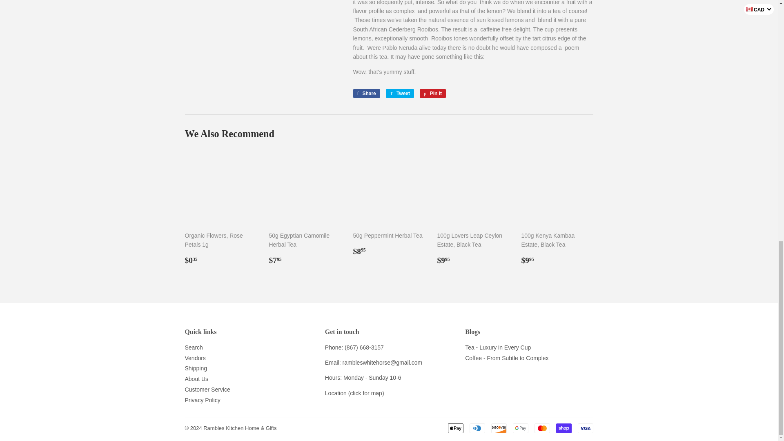  What do you see at coordinates (541, 428) in the screenshot?
I see `Mastercard` at bounding box center [541, 428].